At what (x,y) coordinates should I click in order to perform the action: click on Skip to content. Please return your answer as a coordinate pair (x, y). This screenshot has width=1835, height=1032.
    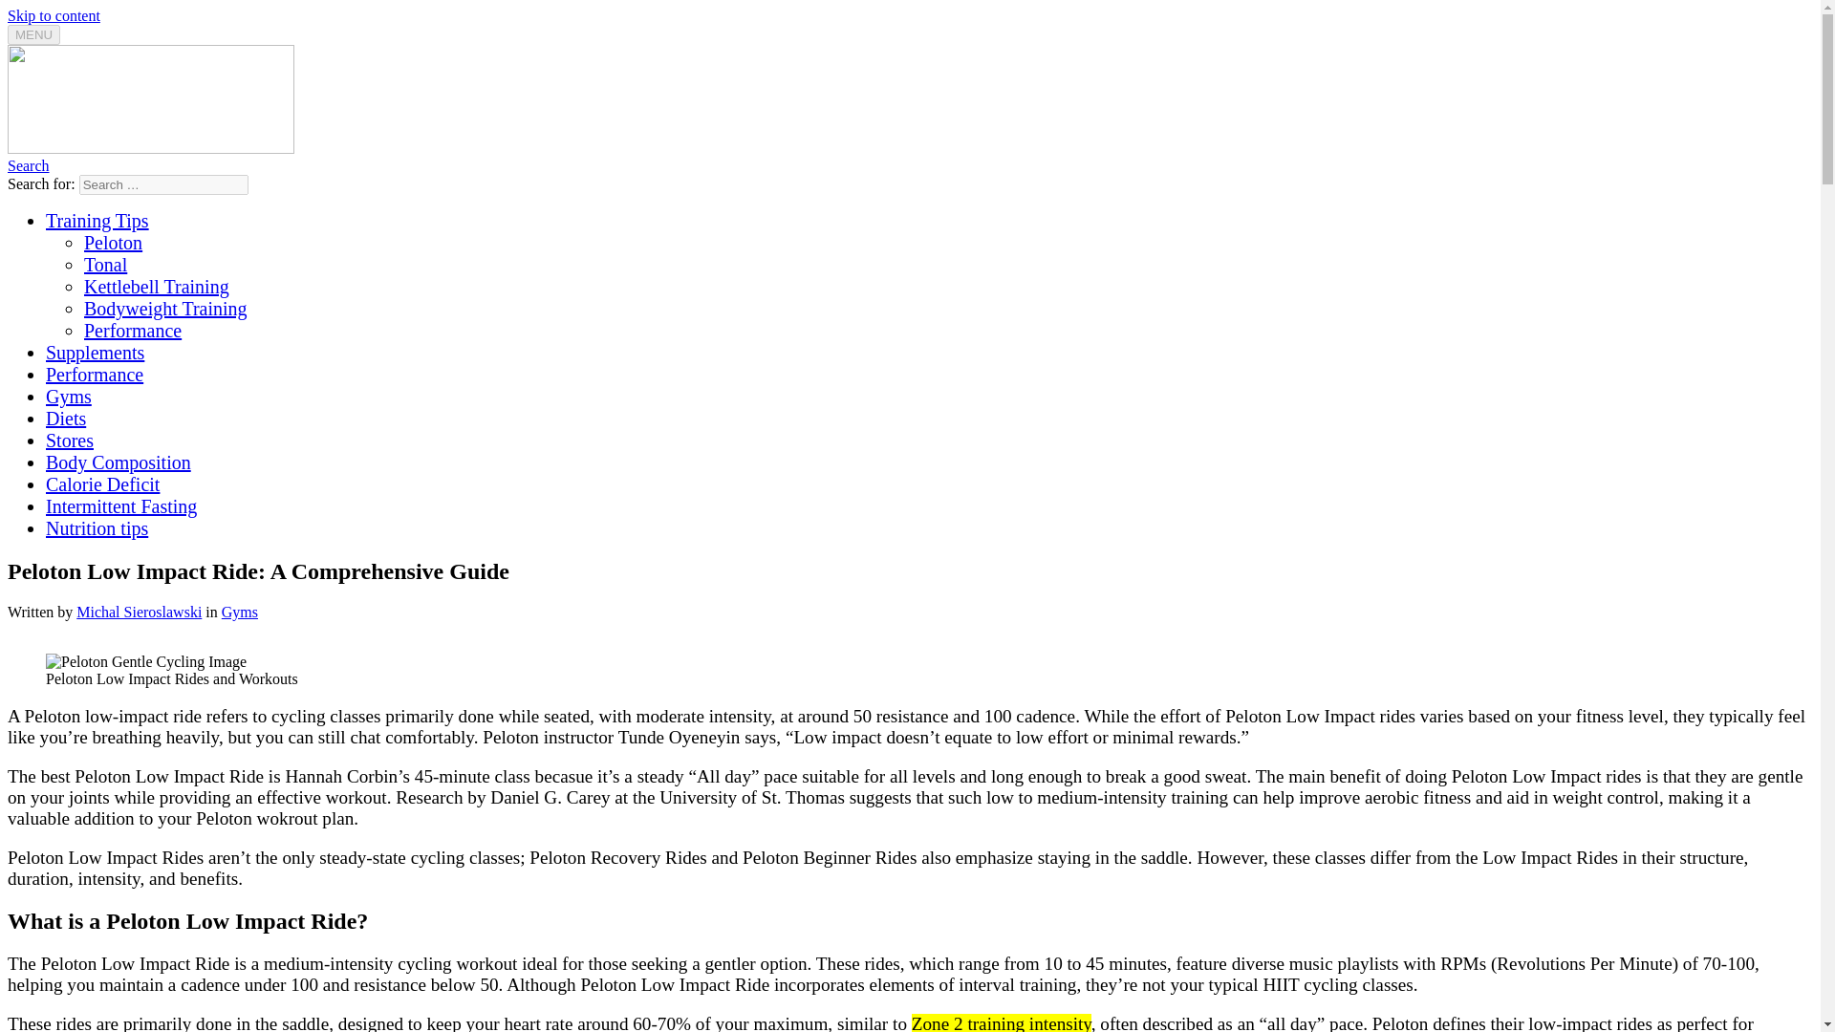
    Looking at the image, I should click on (54, 15).